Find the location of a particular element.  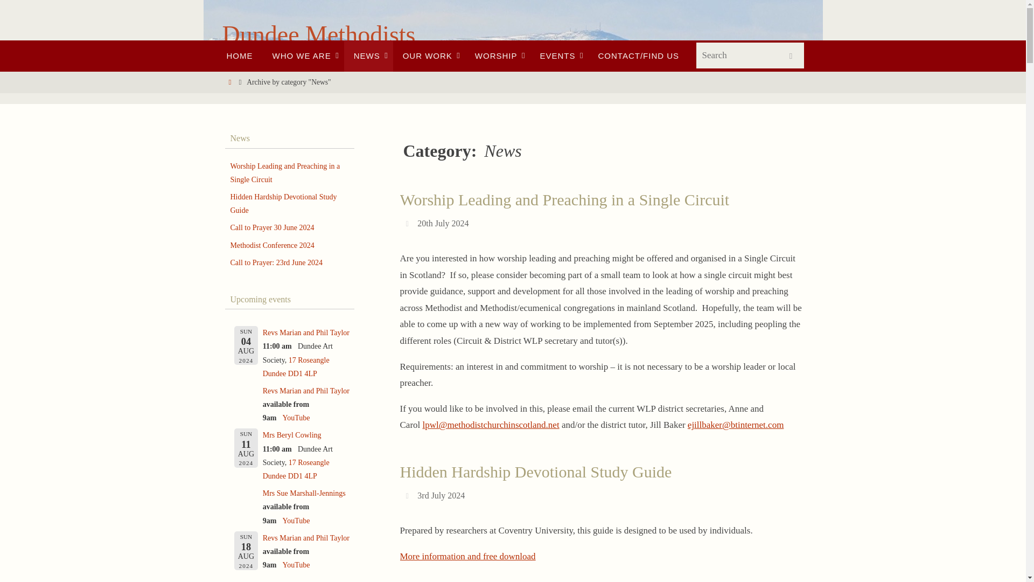

NEWS is located at coordinates (368, 56).